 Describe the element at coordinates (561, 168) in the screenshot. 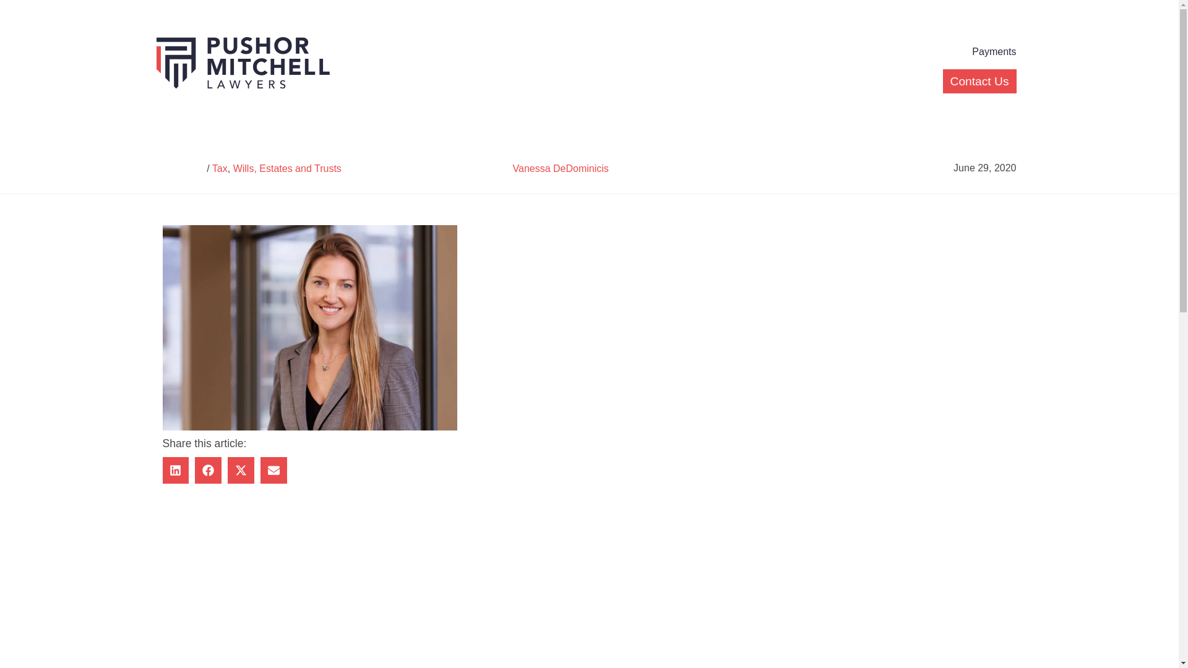

I see `Posts by Vanessa DeDominicis` at that location.